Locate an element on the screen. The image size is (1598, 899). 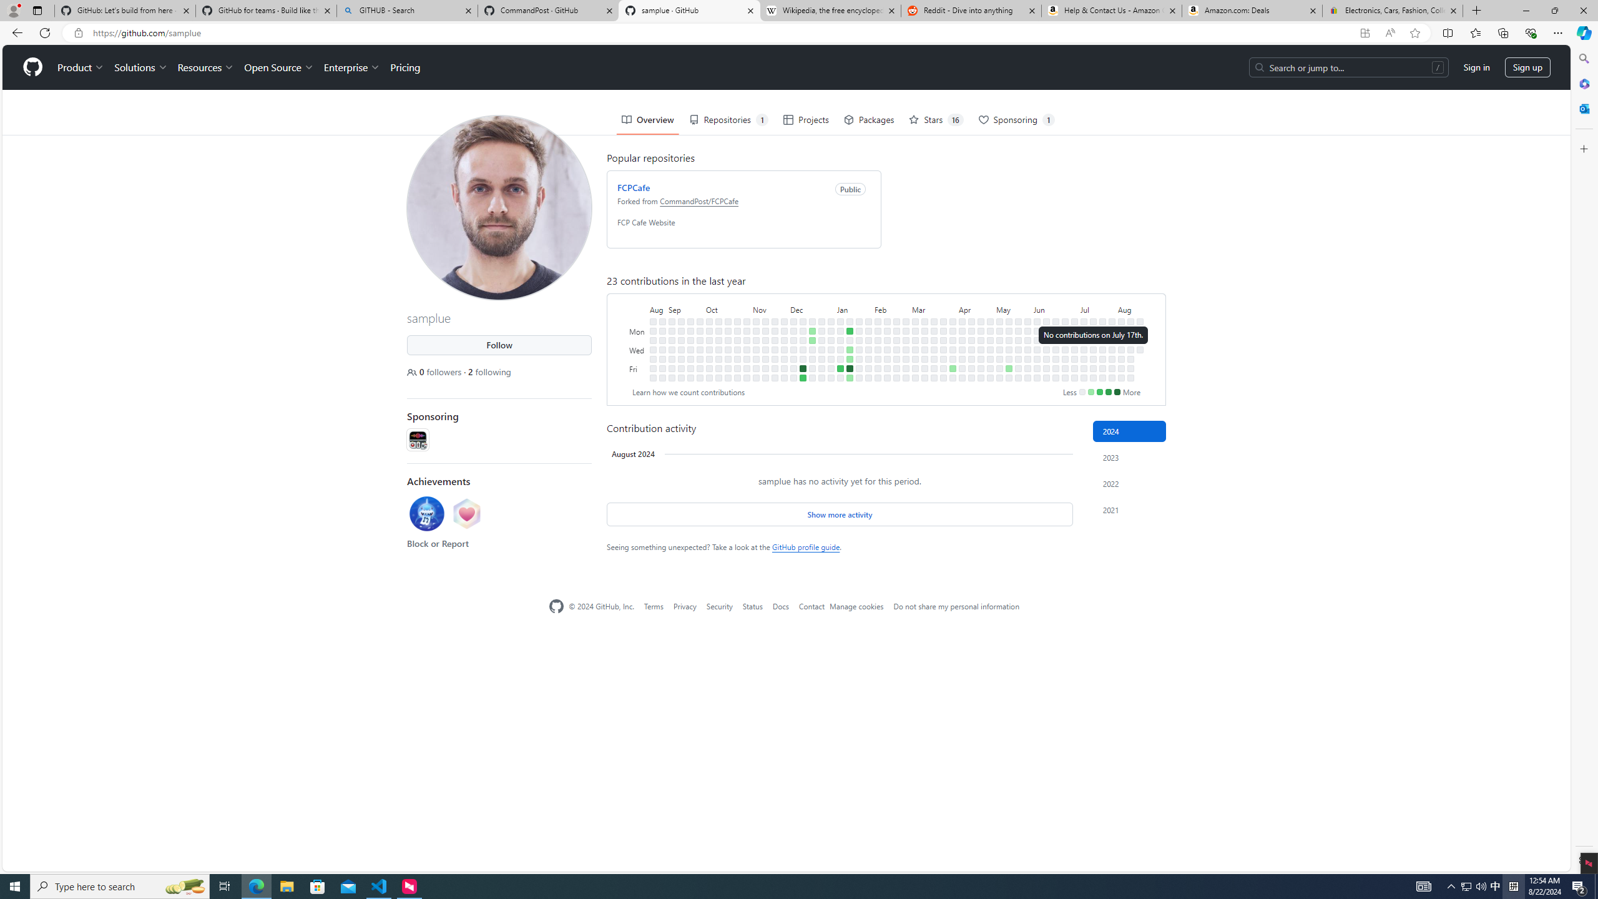
No contributions on September 30th. is located at coordinates (700, 377).